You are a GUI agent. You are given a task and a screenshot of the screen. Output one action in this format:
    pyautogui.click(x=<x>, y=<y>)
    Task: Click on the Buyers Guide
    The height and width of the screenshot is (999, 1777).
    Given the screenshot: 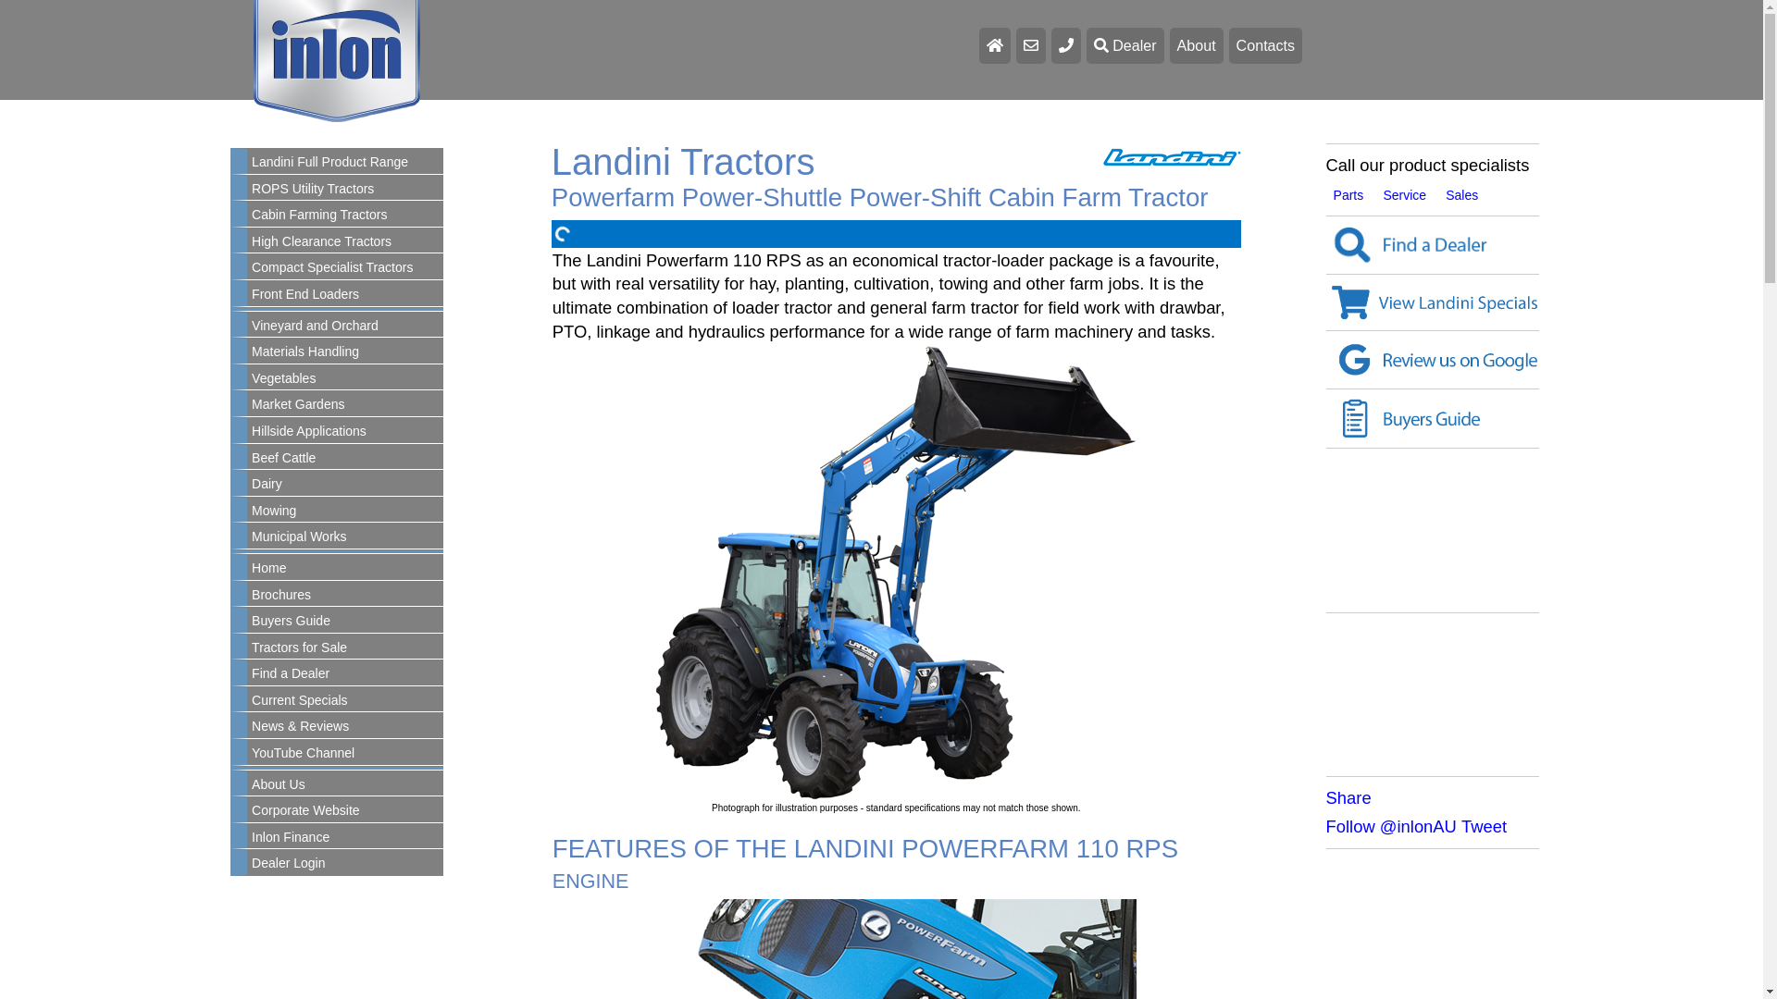 What is the action you would take?
    pyautogui.click(x=345, y=622)
    